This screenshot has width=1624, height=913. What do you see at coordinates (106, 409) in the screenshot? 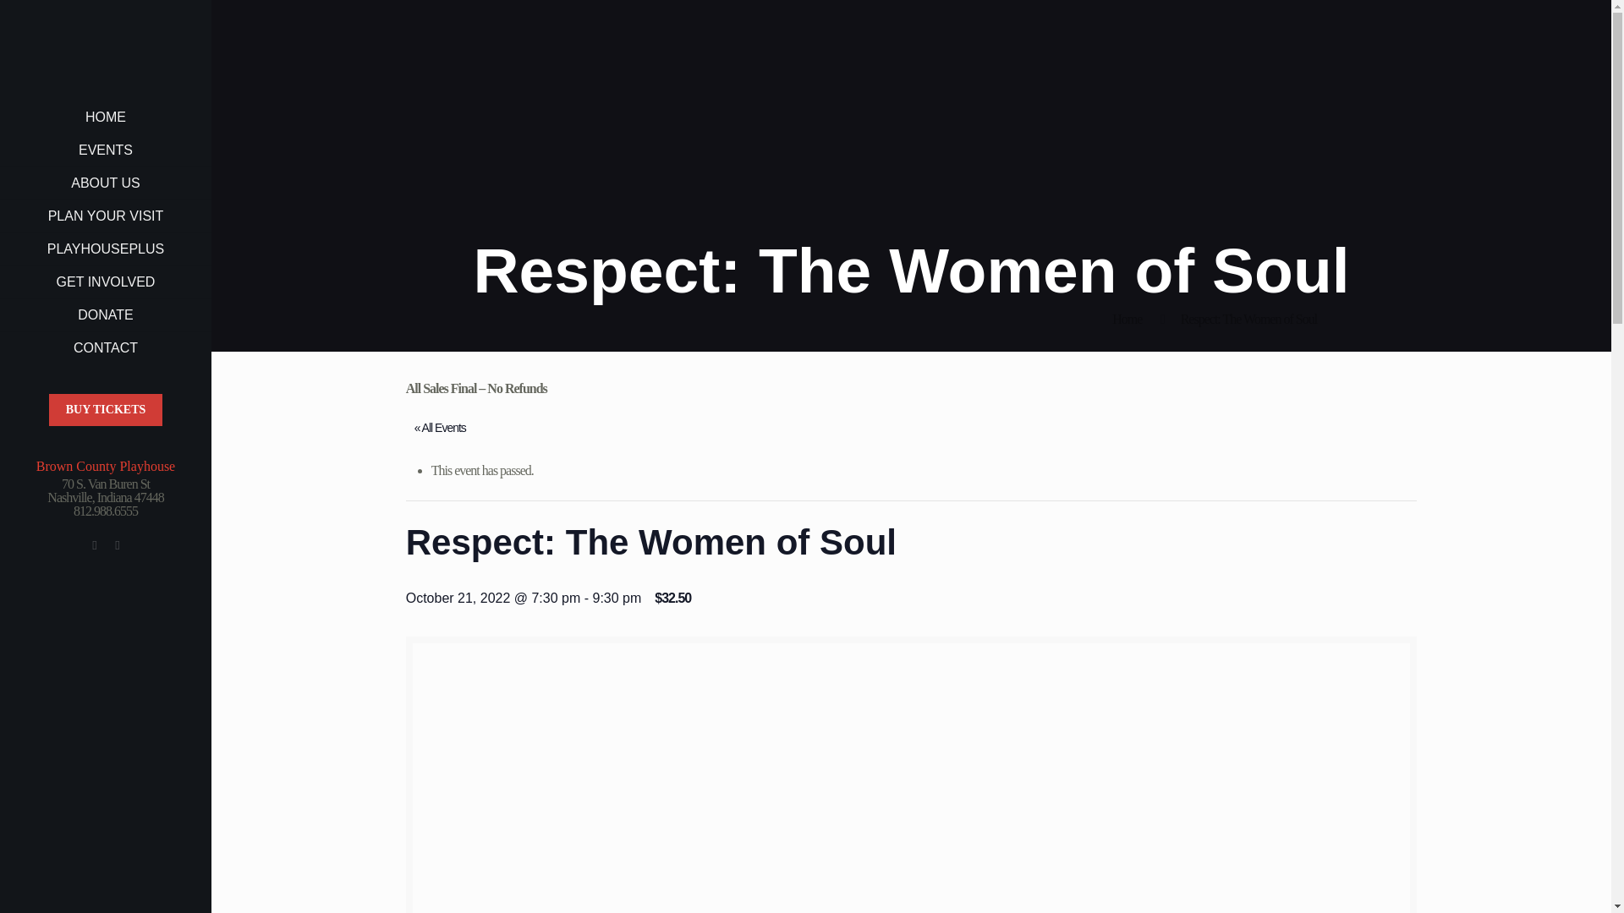
I see `BUY TICKETS` at bounding box center [106, 409].